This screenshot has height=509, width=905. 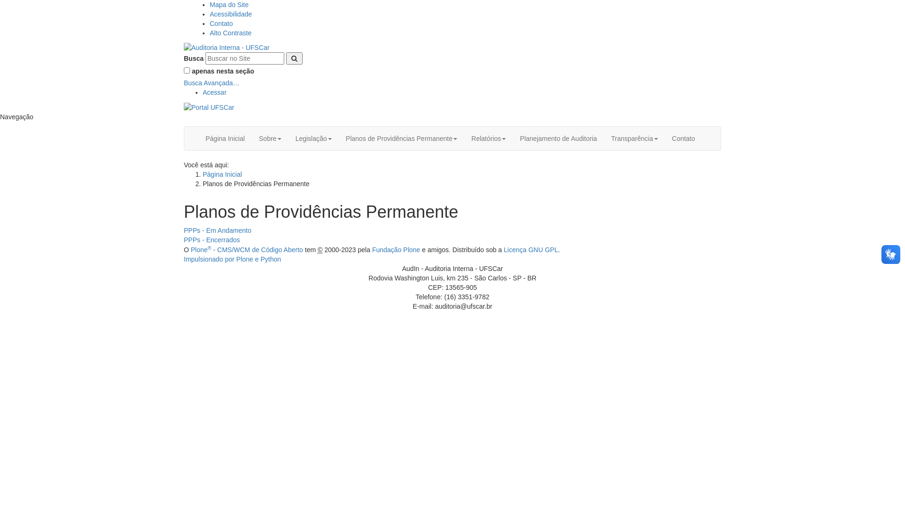 I want to click on Contato, so click(x=221, y=24).